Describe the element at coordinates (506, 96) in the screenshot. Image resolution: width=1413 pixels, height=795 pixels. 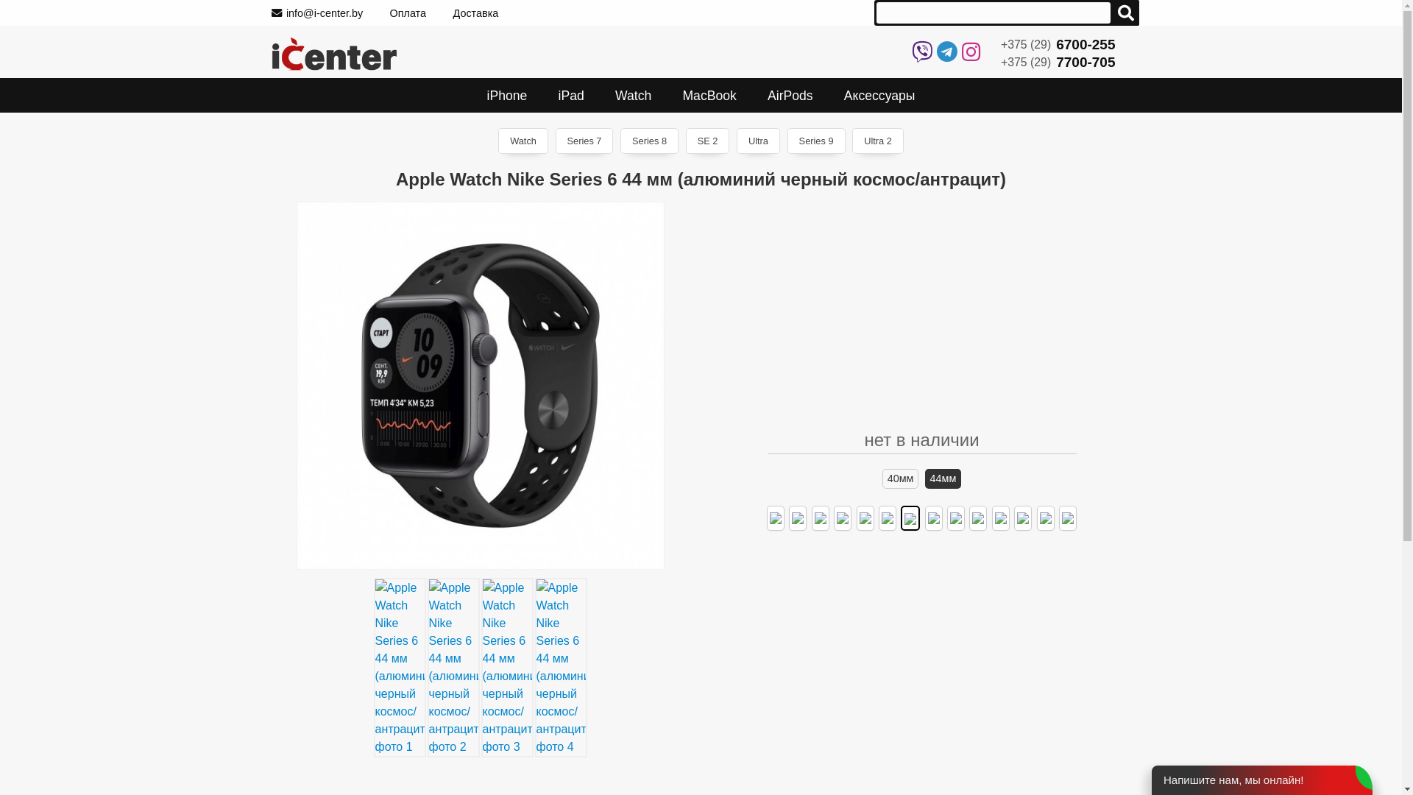
I see `iPhone` at that location.